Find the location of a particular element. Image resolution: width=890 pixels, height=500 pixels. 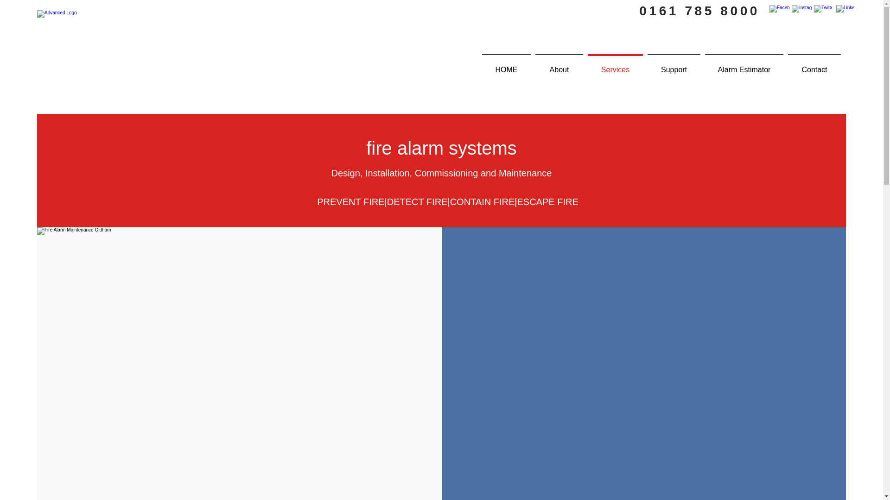

Support is located at coordinates (674, 66).